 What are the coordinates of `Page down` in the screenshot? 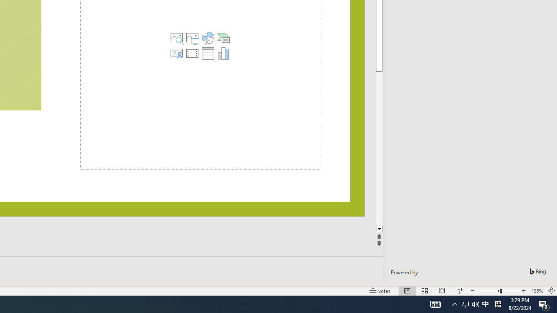 It's located at (380, 149).